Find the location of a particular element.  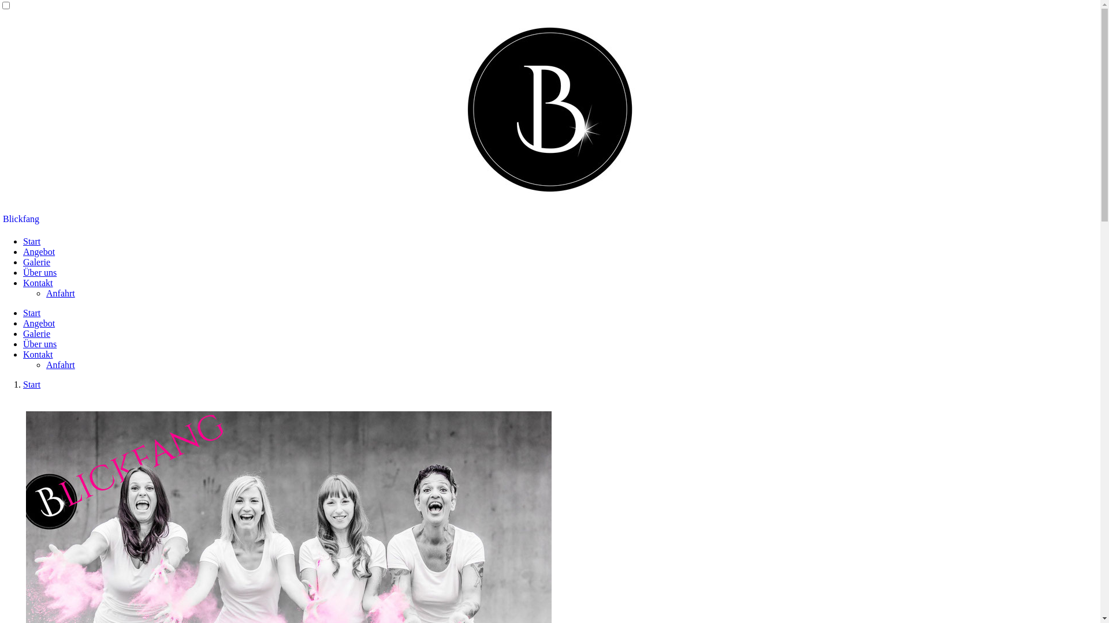

Kontakt is located at coordinates (38, 283).